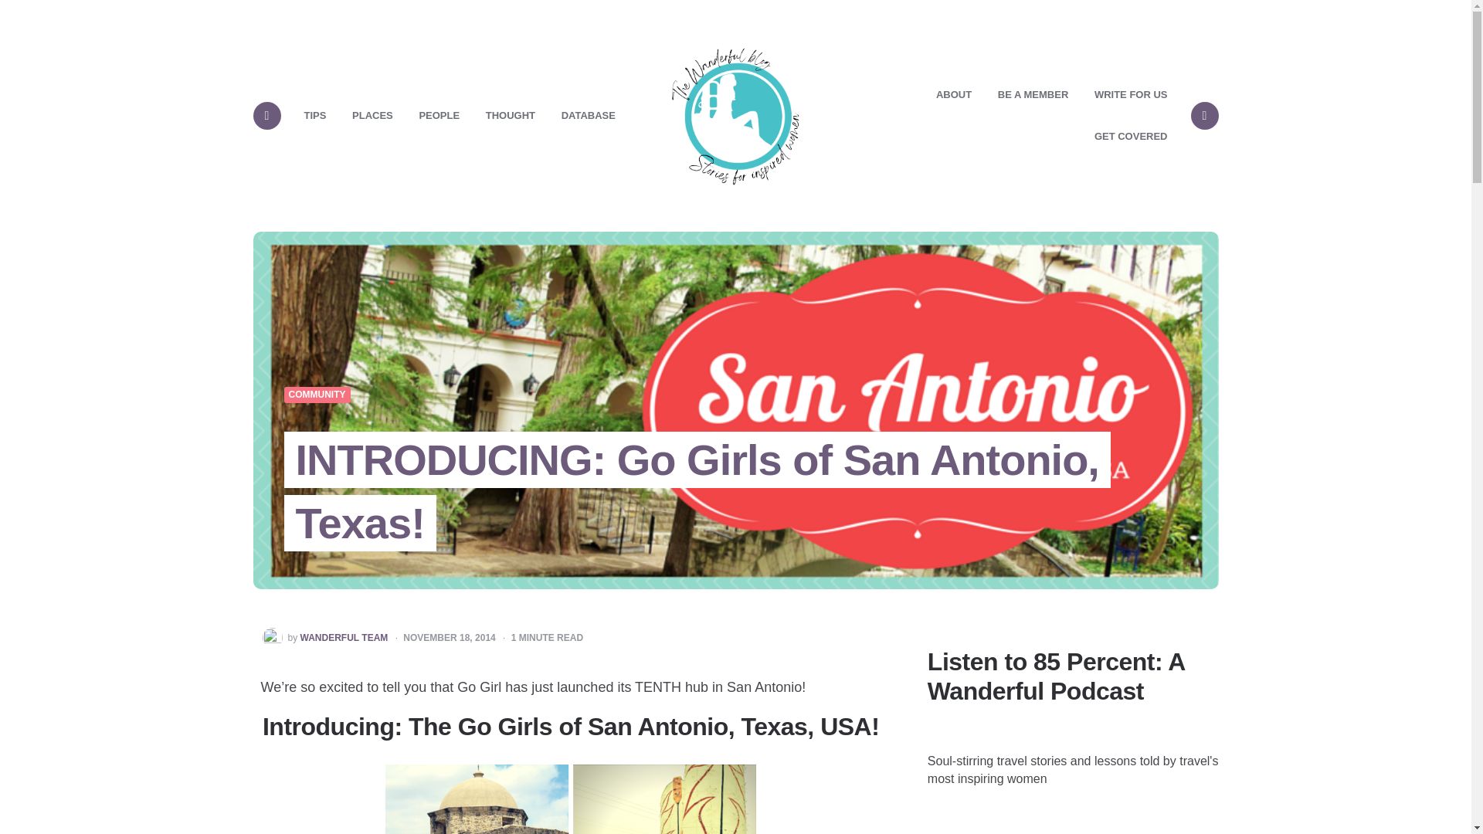  I want to click on COMMUNITY, so click(317, 395).